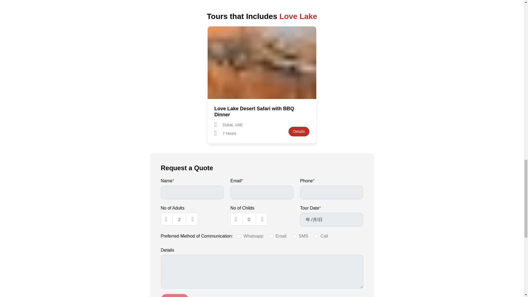 The image size is (528, 297). What do you see at coordinates (249, 219) in the screenshot?
I see `0` at bounding box center [249, 219].